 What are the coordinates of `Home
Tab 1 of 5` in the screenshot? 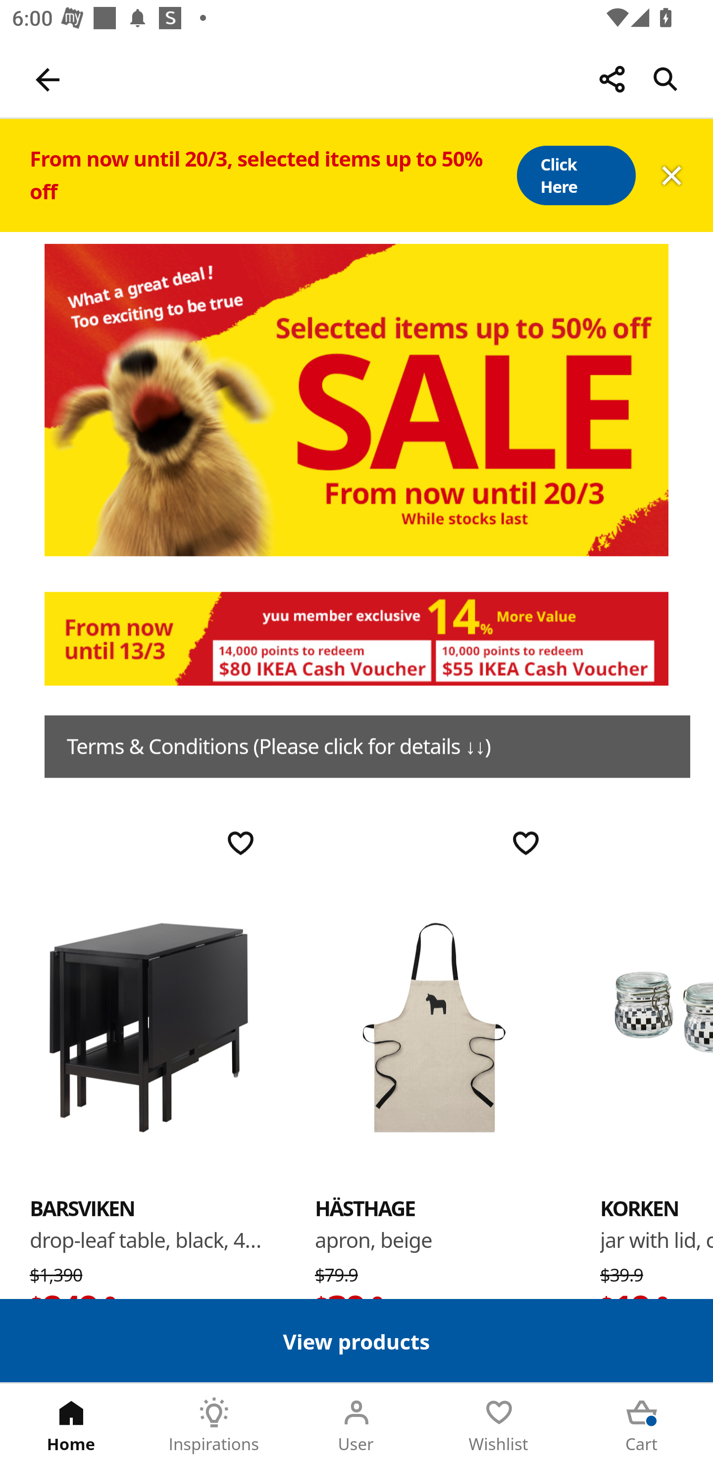 It's located at (71, 1425).